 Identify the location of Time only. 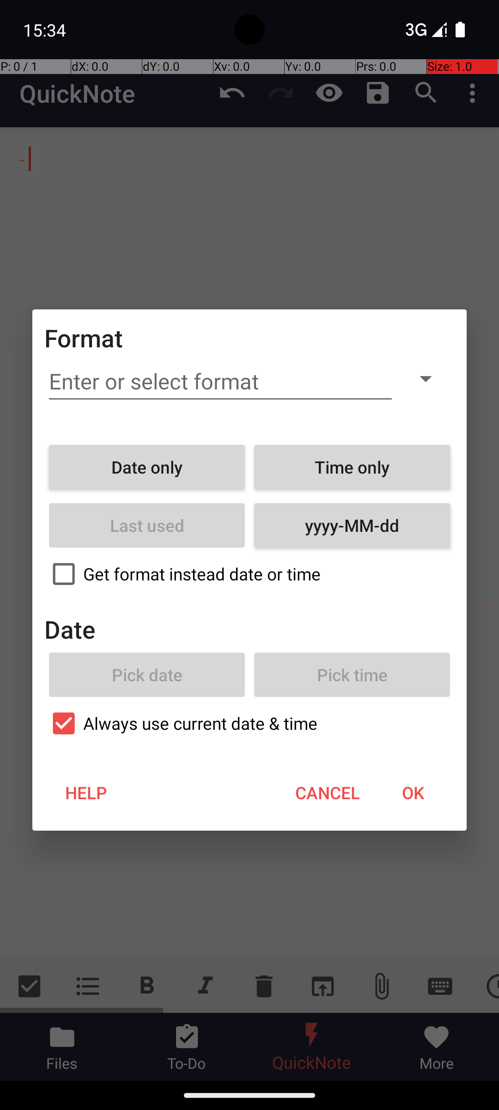
(352, 467).